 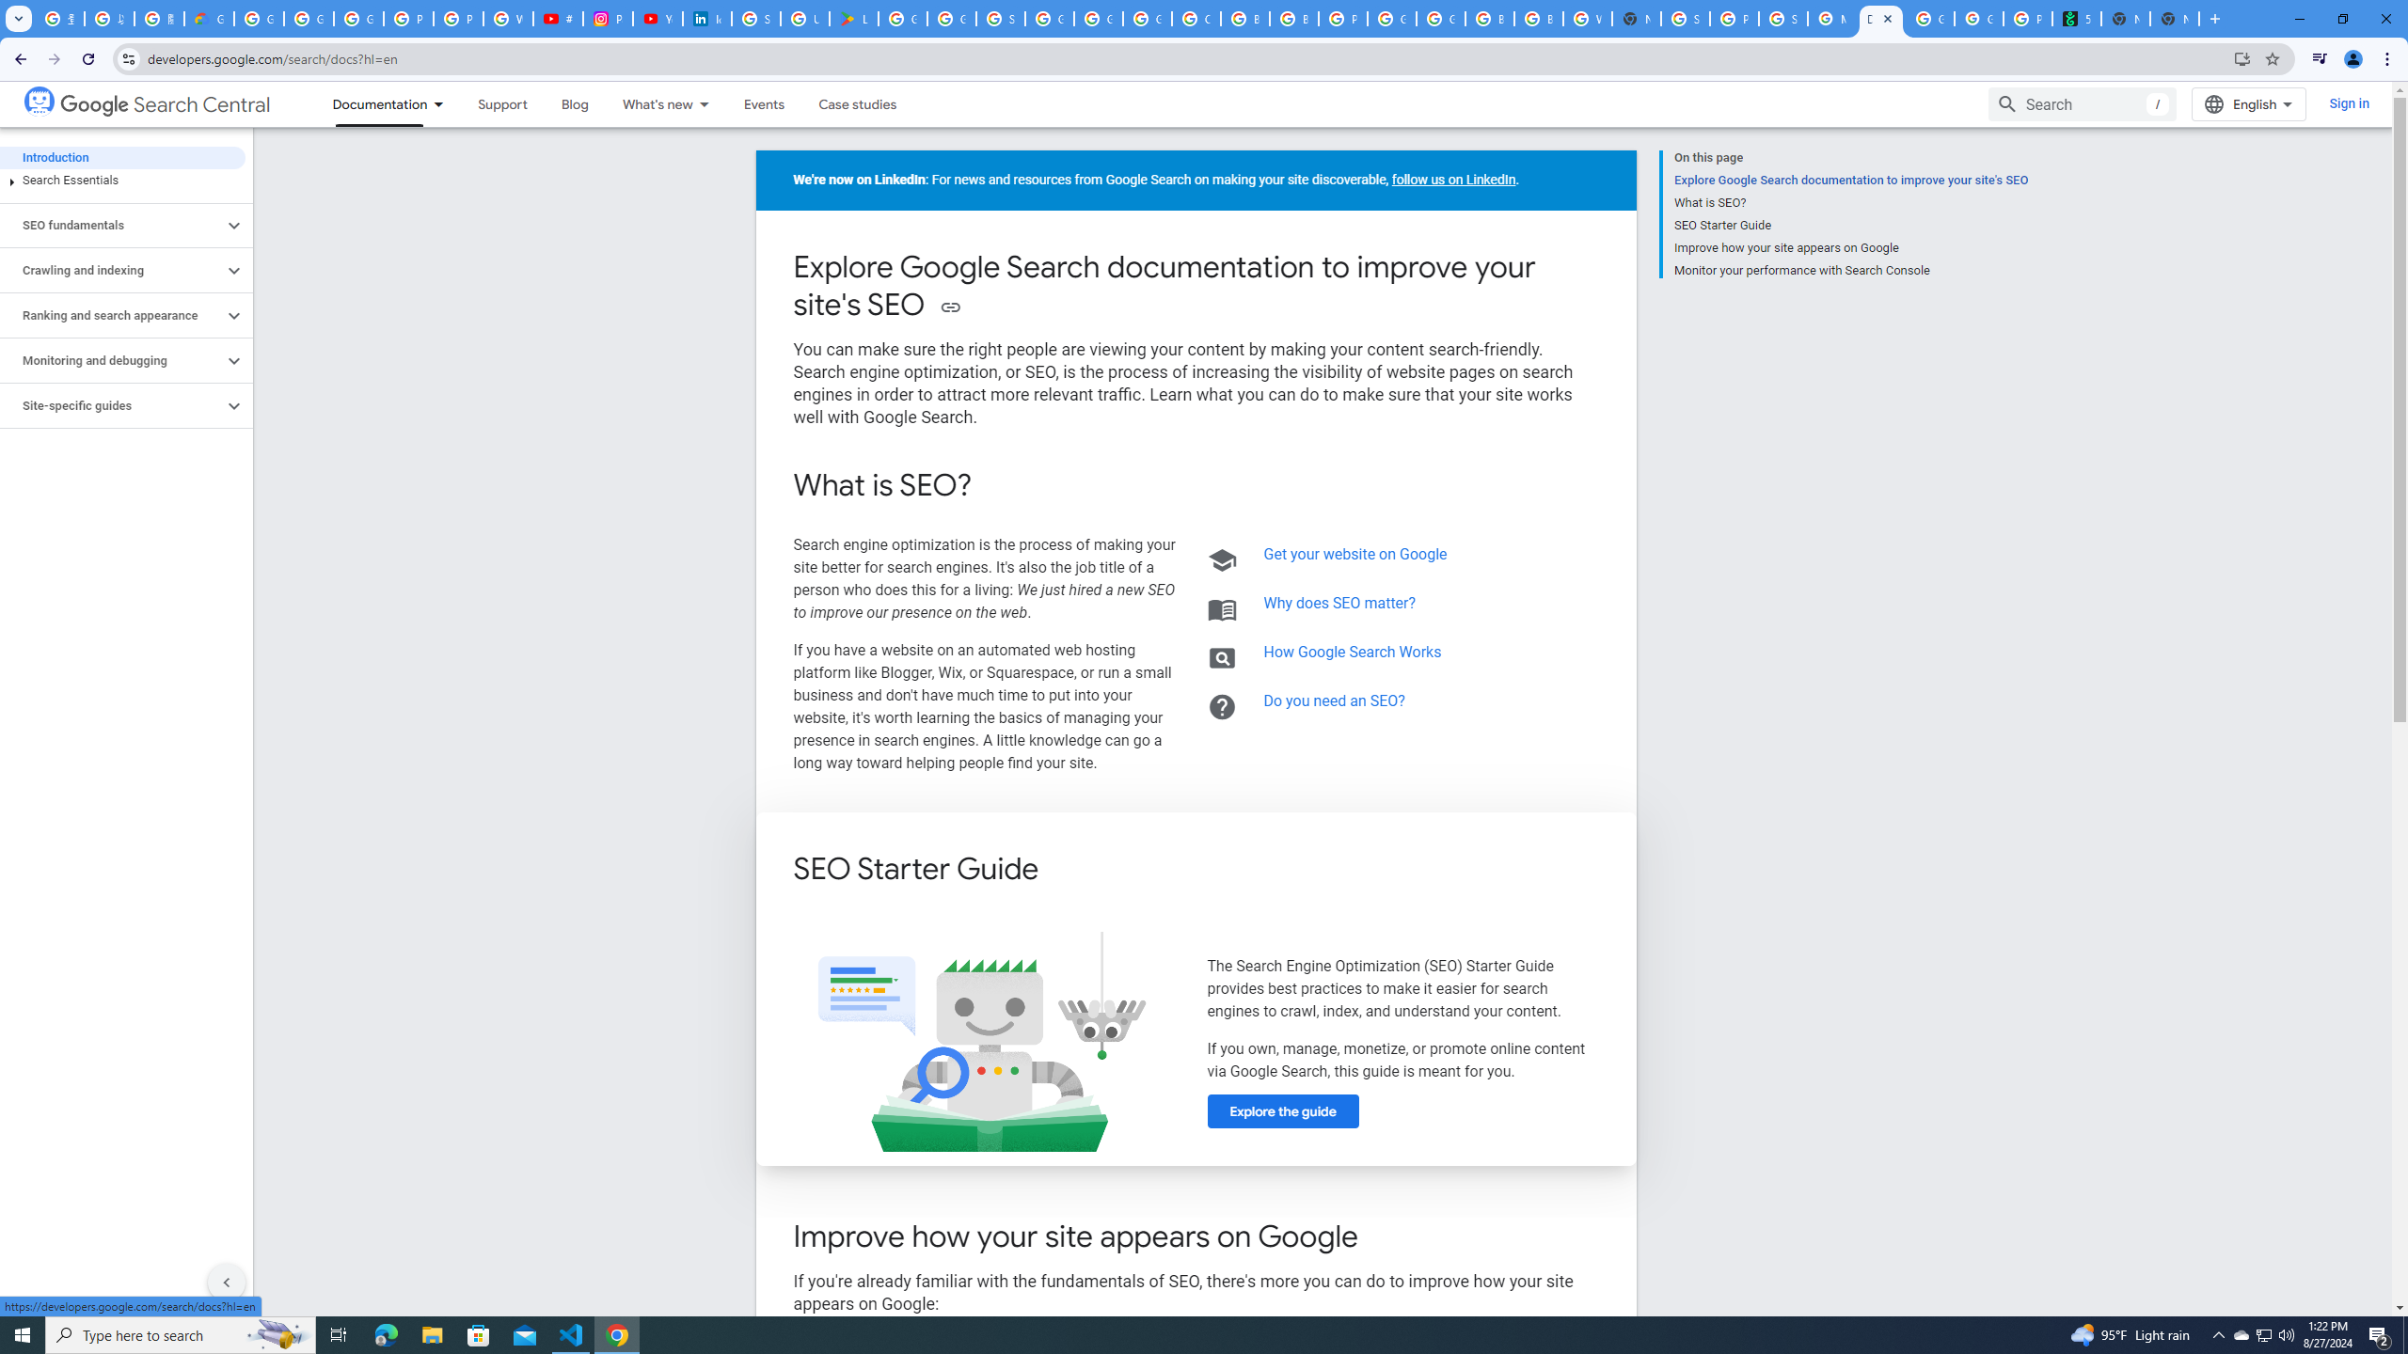 I want to click on Monitoring and debugging, so click(x=112, y=361).